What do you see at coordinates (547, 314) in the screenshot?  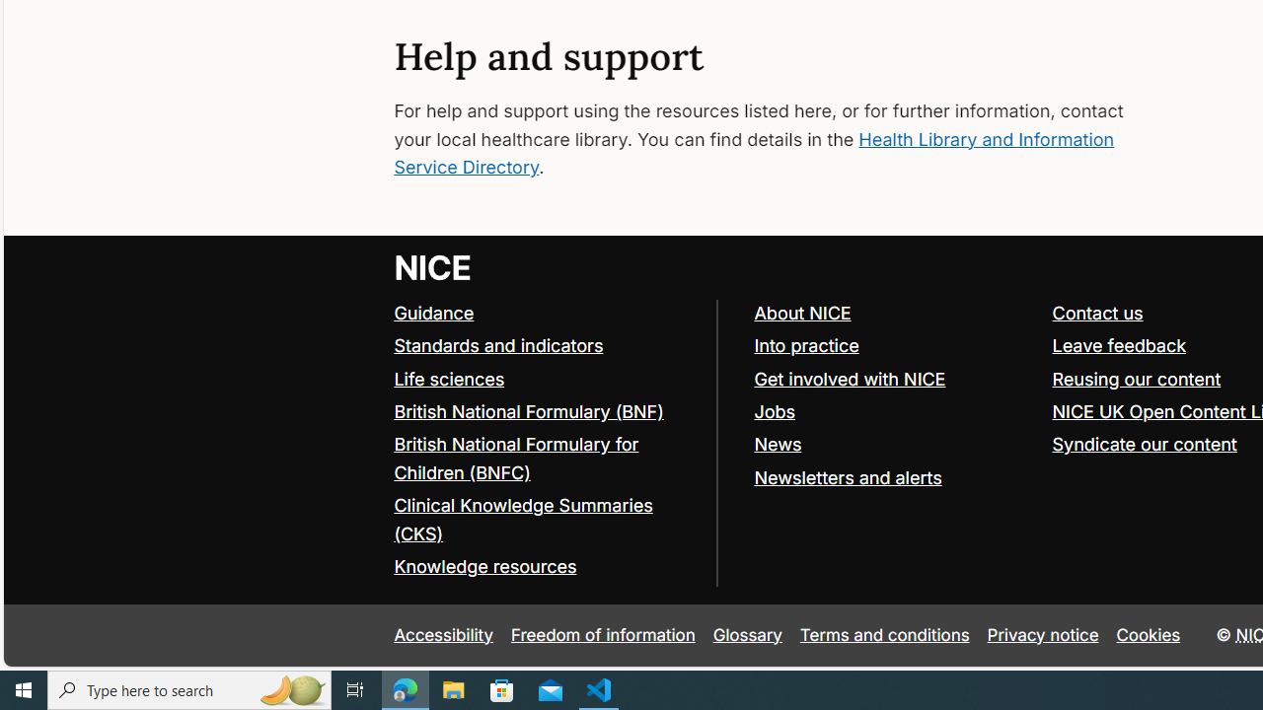 I see `Guidance` at bounding box center [547, 314].